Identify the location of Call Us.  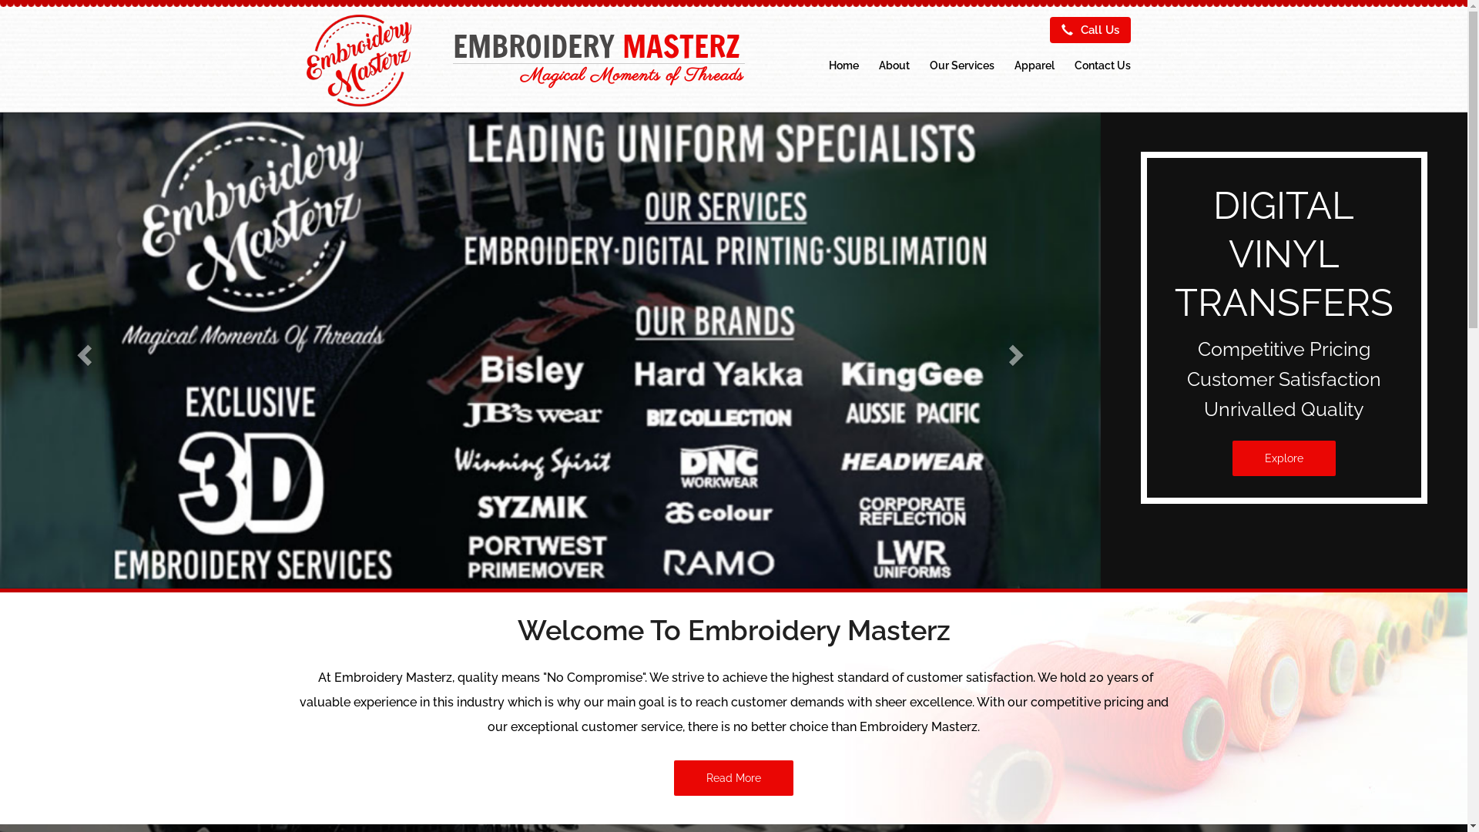
(1089, 30).